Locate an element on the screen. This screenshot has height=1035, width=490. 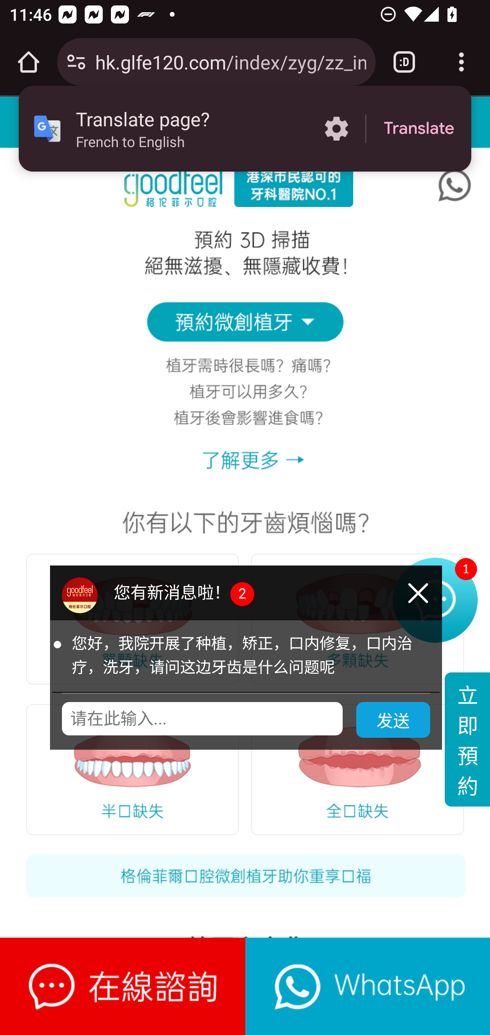
javascript:addMessage(); is located at coordinates (367, 986).